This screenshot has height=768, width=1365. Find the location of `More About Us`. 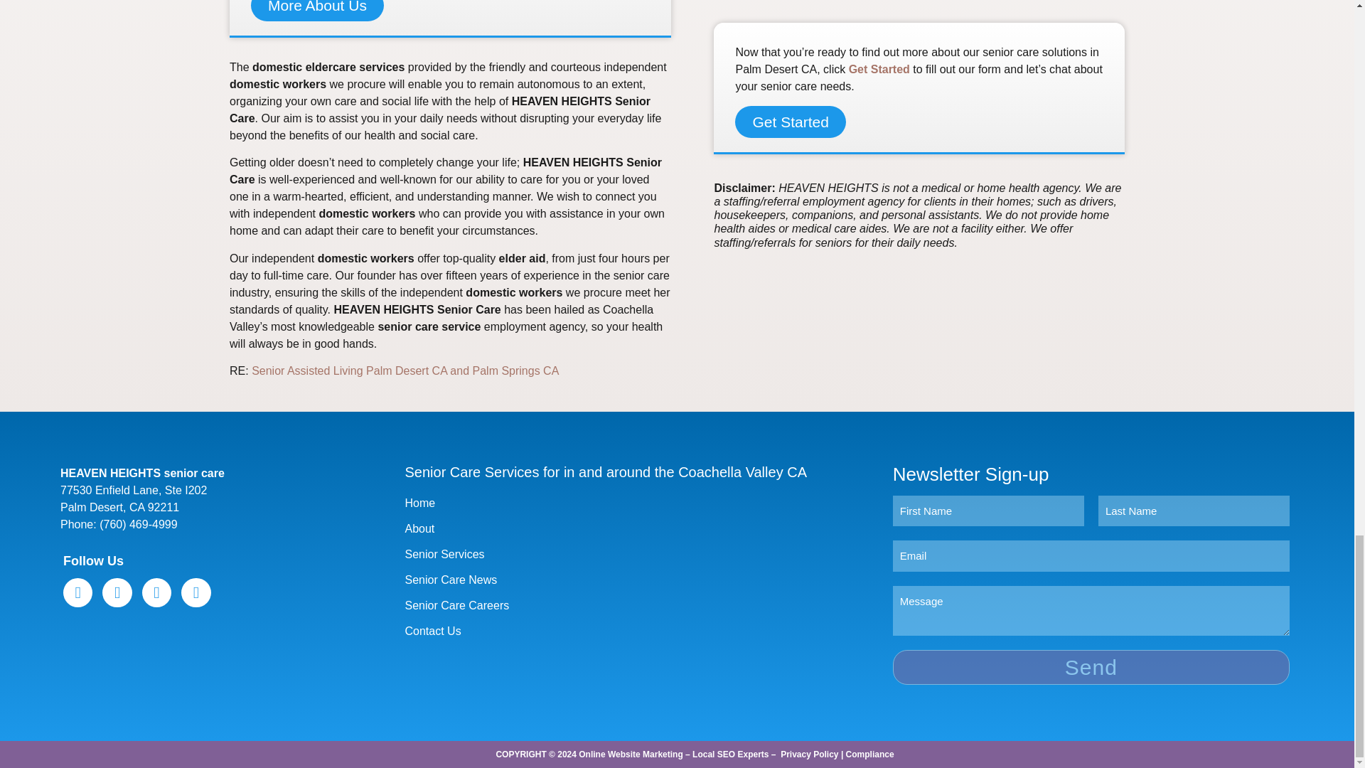

More About Us is located at coordinates (317, 11).